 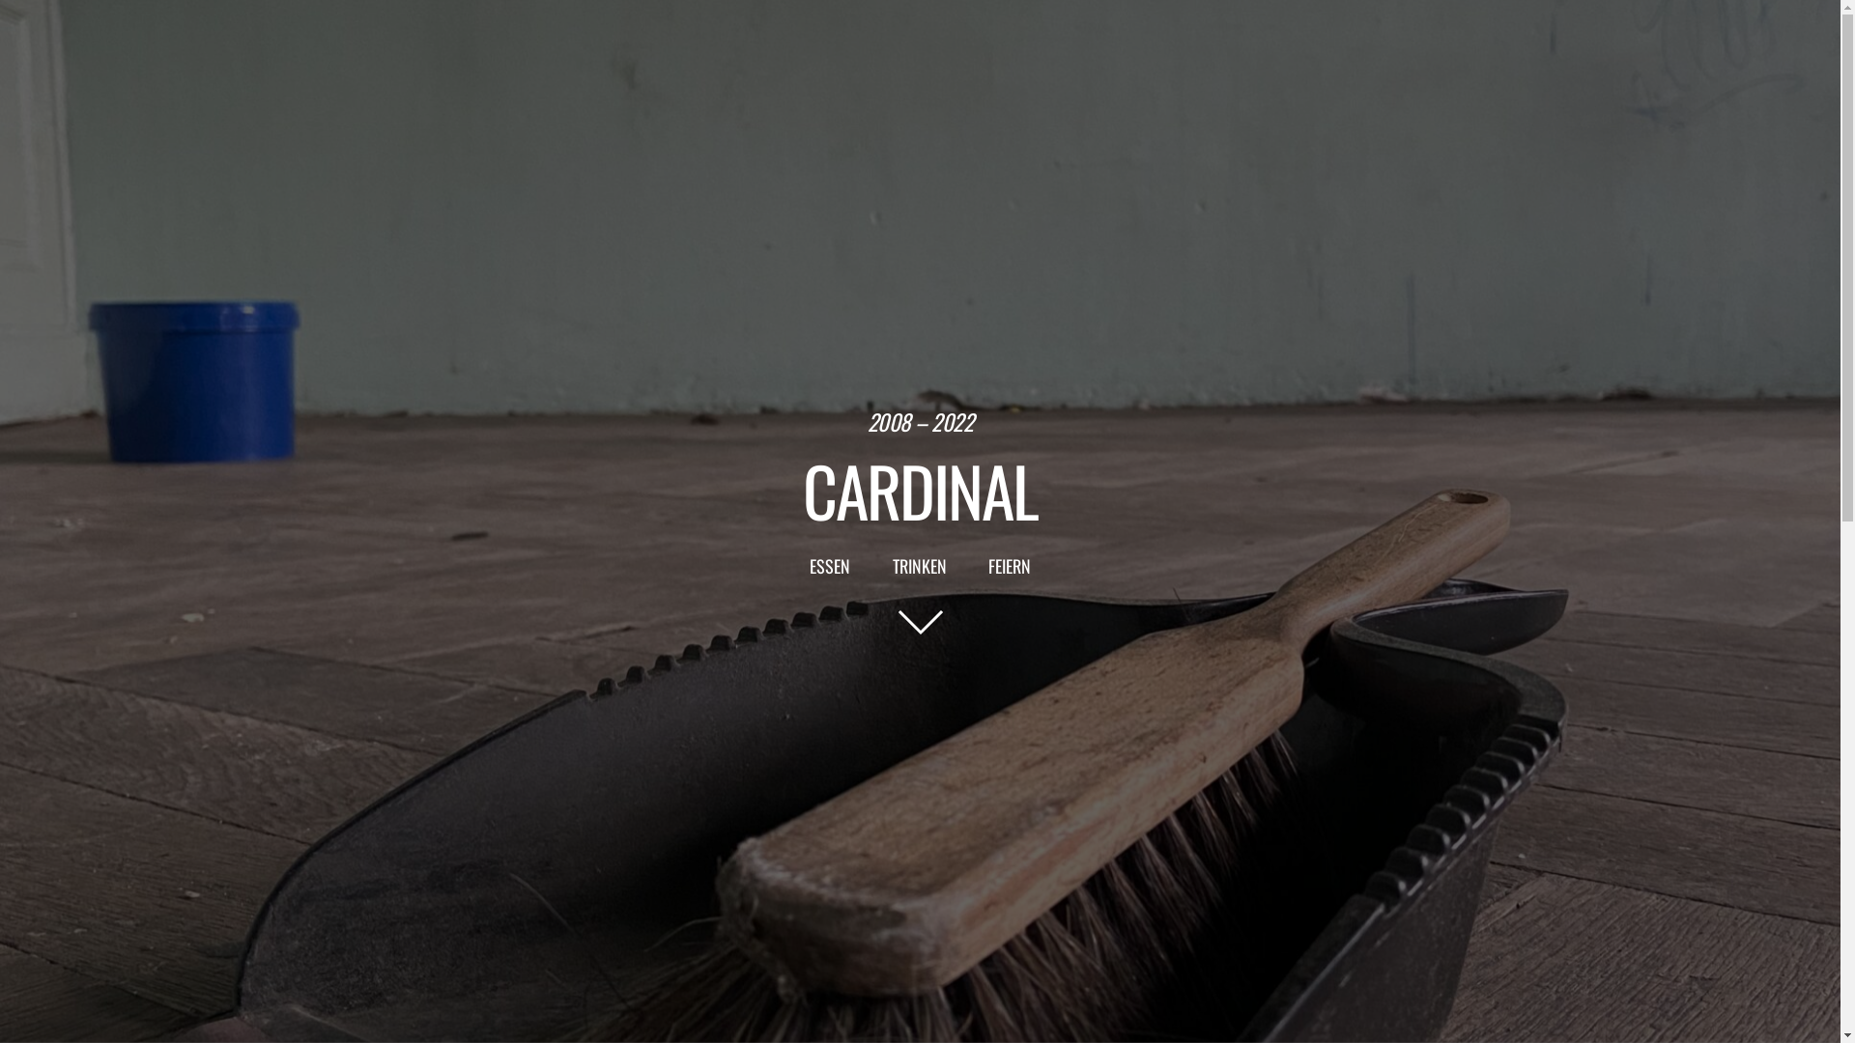 What do you see at coordinates (1009, 567) in the screenshot?
I see `FEIERN` at bounding box center [1009, 567].